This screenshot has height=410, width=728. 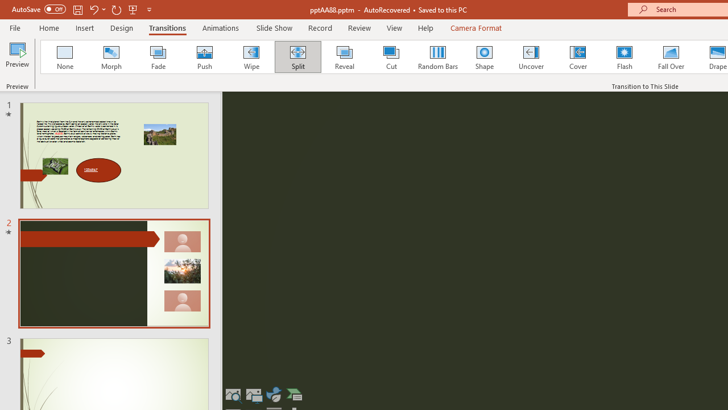 I want to click on Split, so click(x=297, y=57).